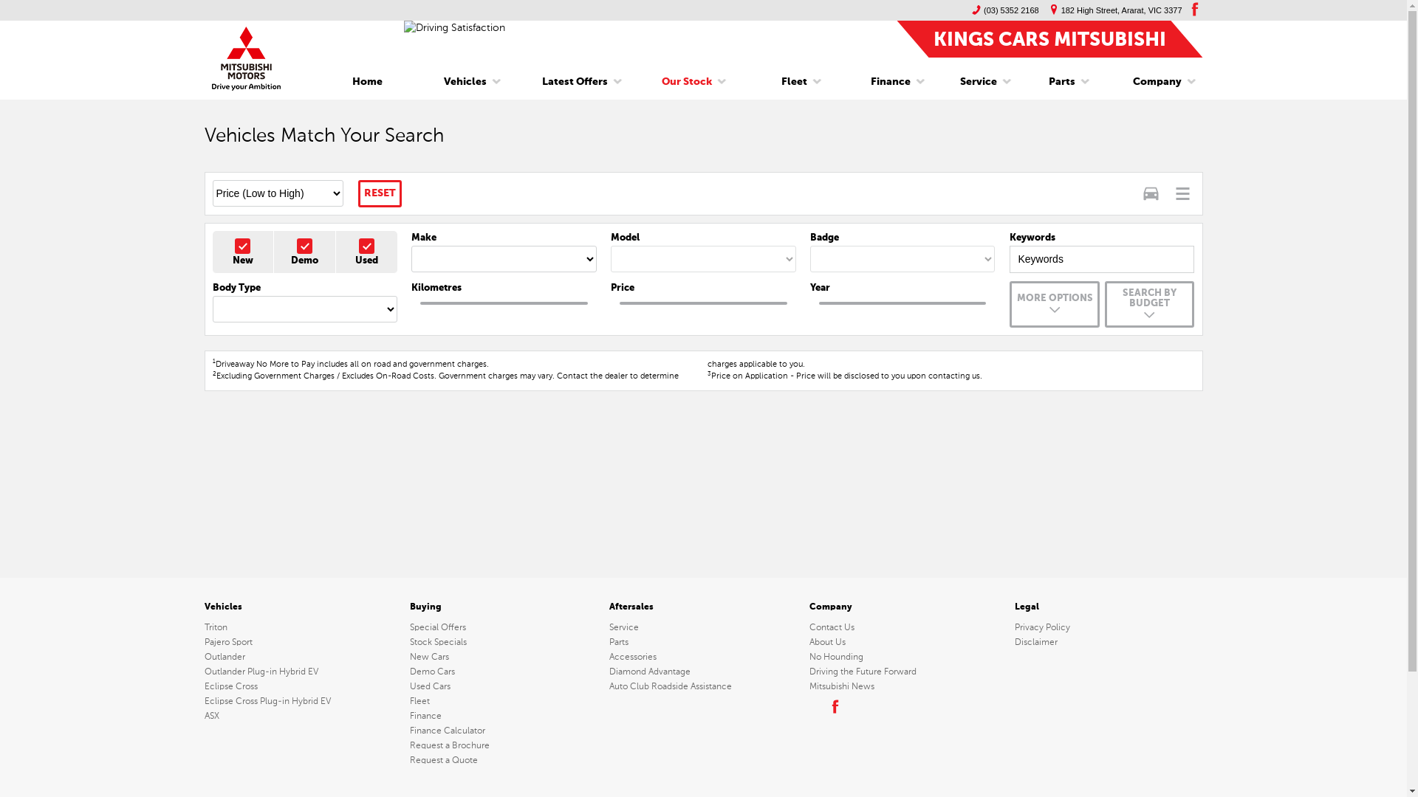 Image resolution: width=1418 pixels, height=797 pixels. What do you see at coordinates (504, 657) in the screenshot?
I see `New Cars` at bounding box center [504, 657].